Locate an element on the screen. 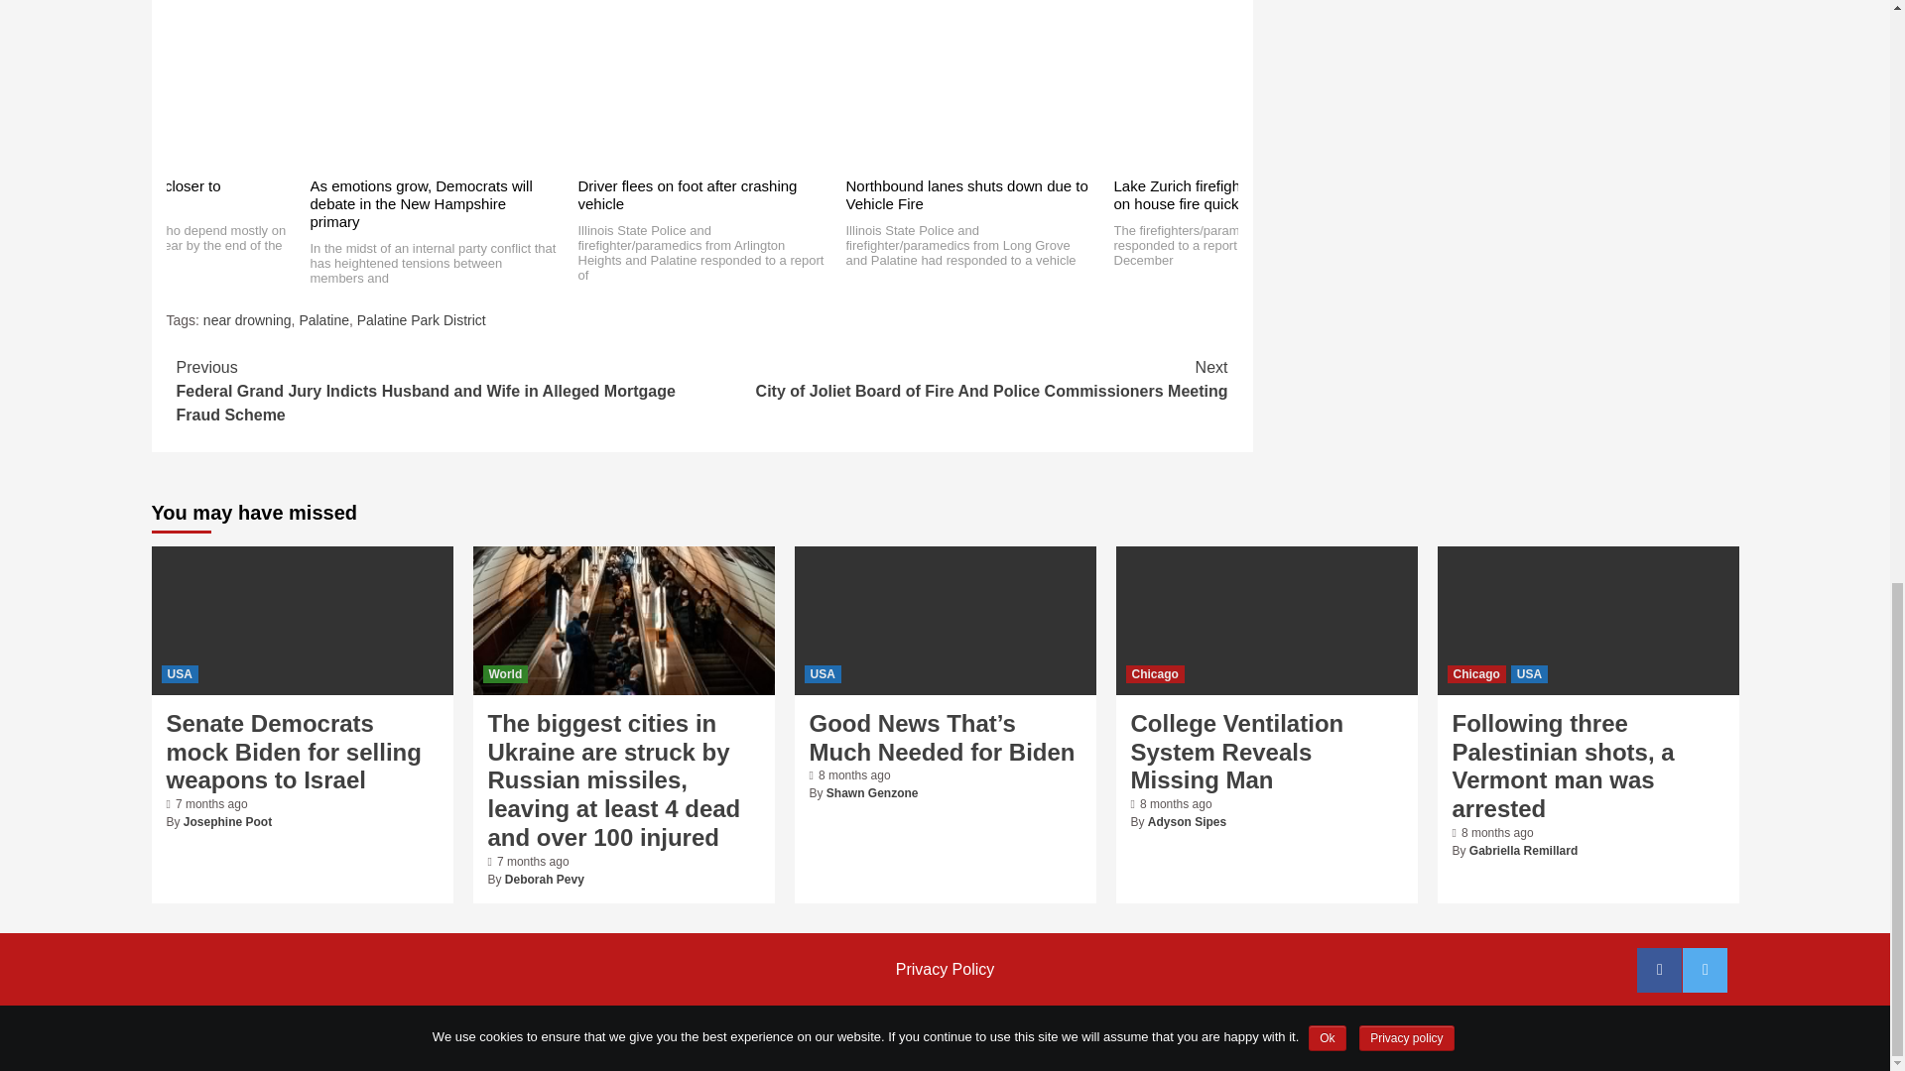 The image size is (1905, 1071). Driver flees on foot after crashing vehicle is located at coordinates (687, 194).